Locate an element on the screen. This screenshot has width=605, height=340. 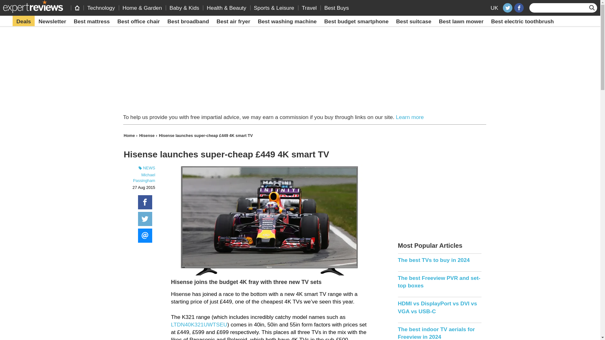
Best budget smartphone is located at coordinates (356, 21).